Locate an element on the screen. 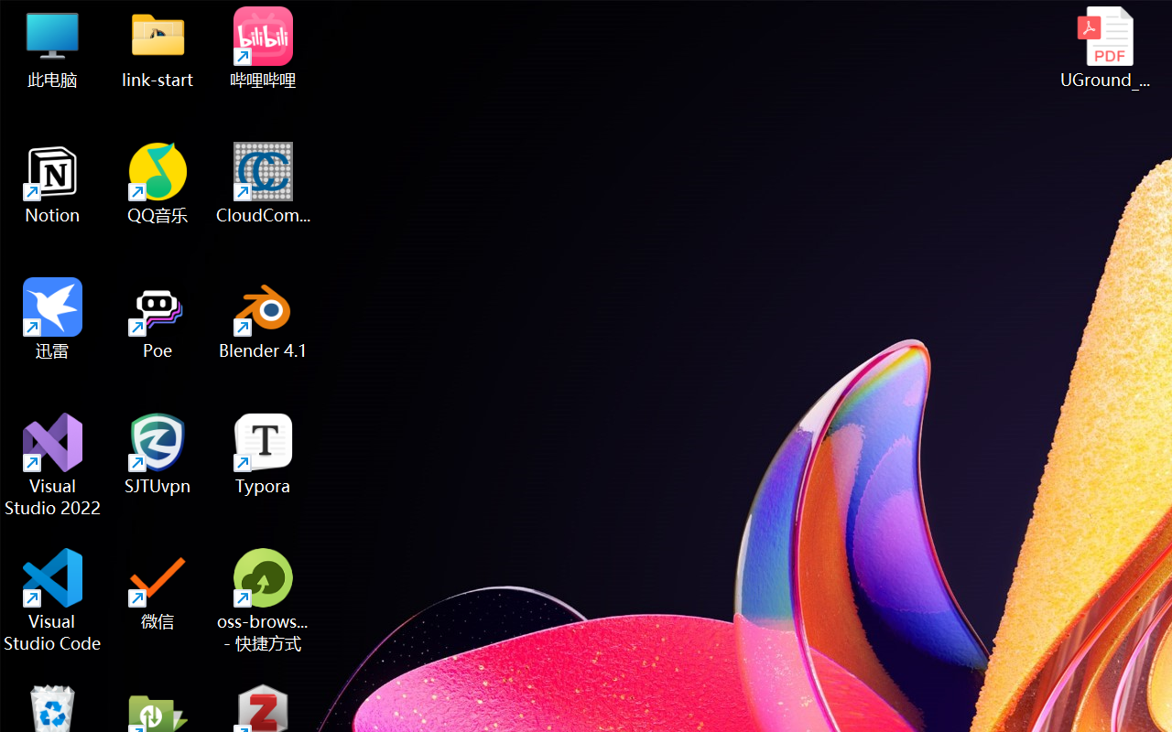  Visual Studio 2022 is located at coordinates (53, 465).